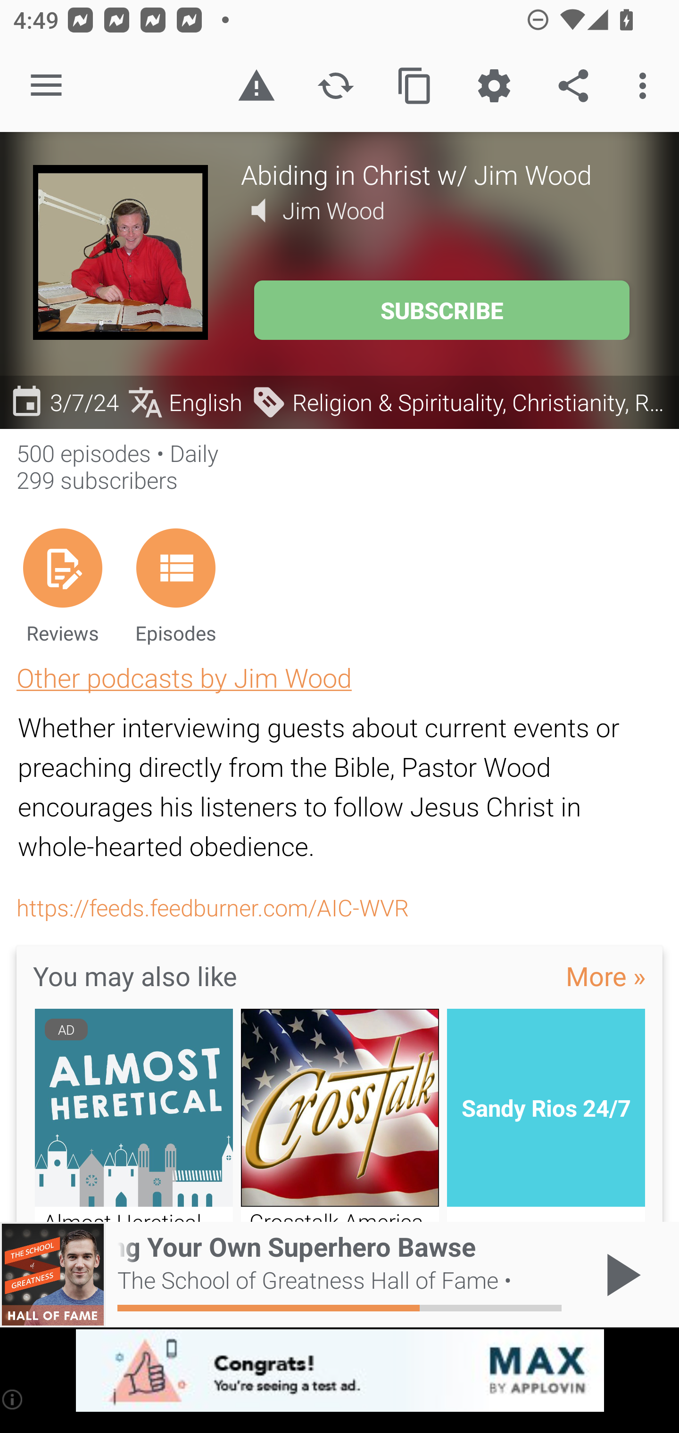 The width and height of the screenshot is (679, 1433). I want to click on SUBSCRIBE, so click(441, 310).